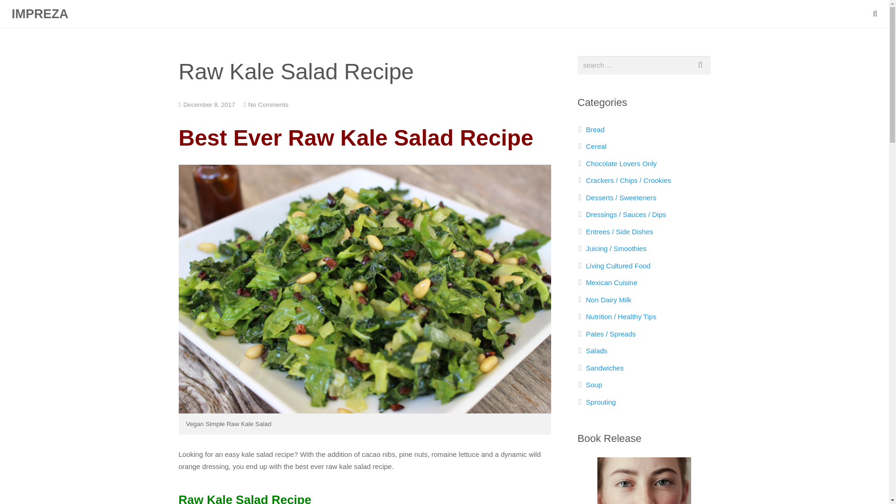  What do you see at coordinates (596, 351) in the screenshot?
I see `Salads` at bounding box center [596, 351].